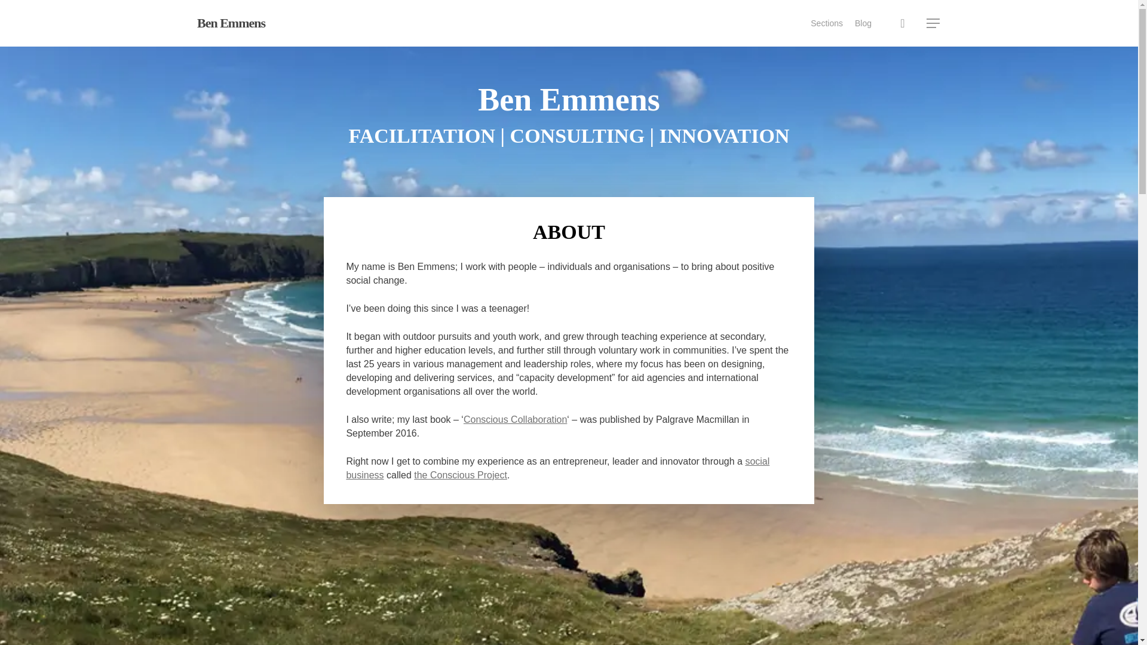 This screenshot has height=645, width=1147. What do you see at coordinates (558, 468) in the screenshot?
I see `The Conscious Project` at bounding box center [558, 468].